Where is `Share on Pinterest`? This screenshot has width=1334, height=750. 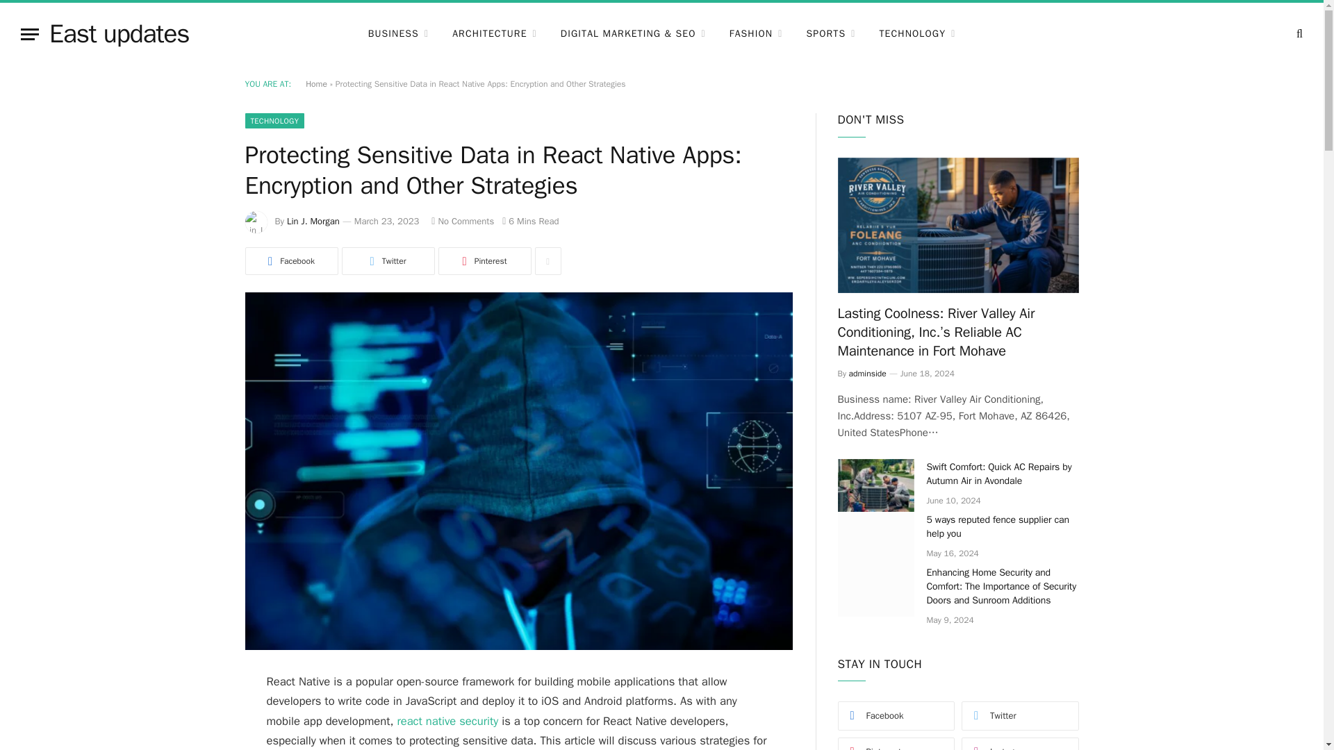
Share on Pinterest is located at coordinates (484, 261).